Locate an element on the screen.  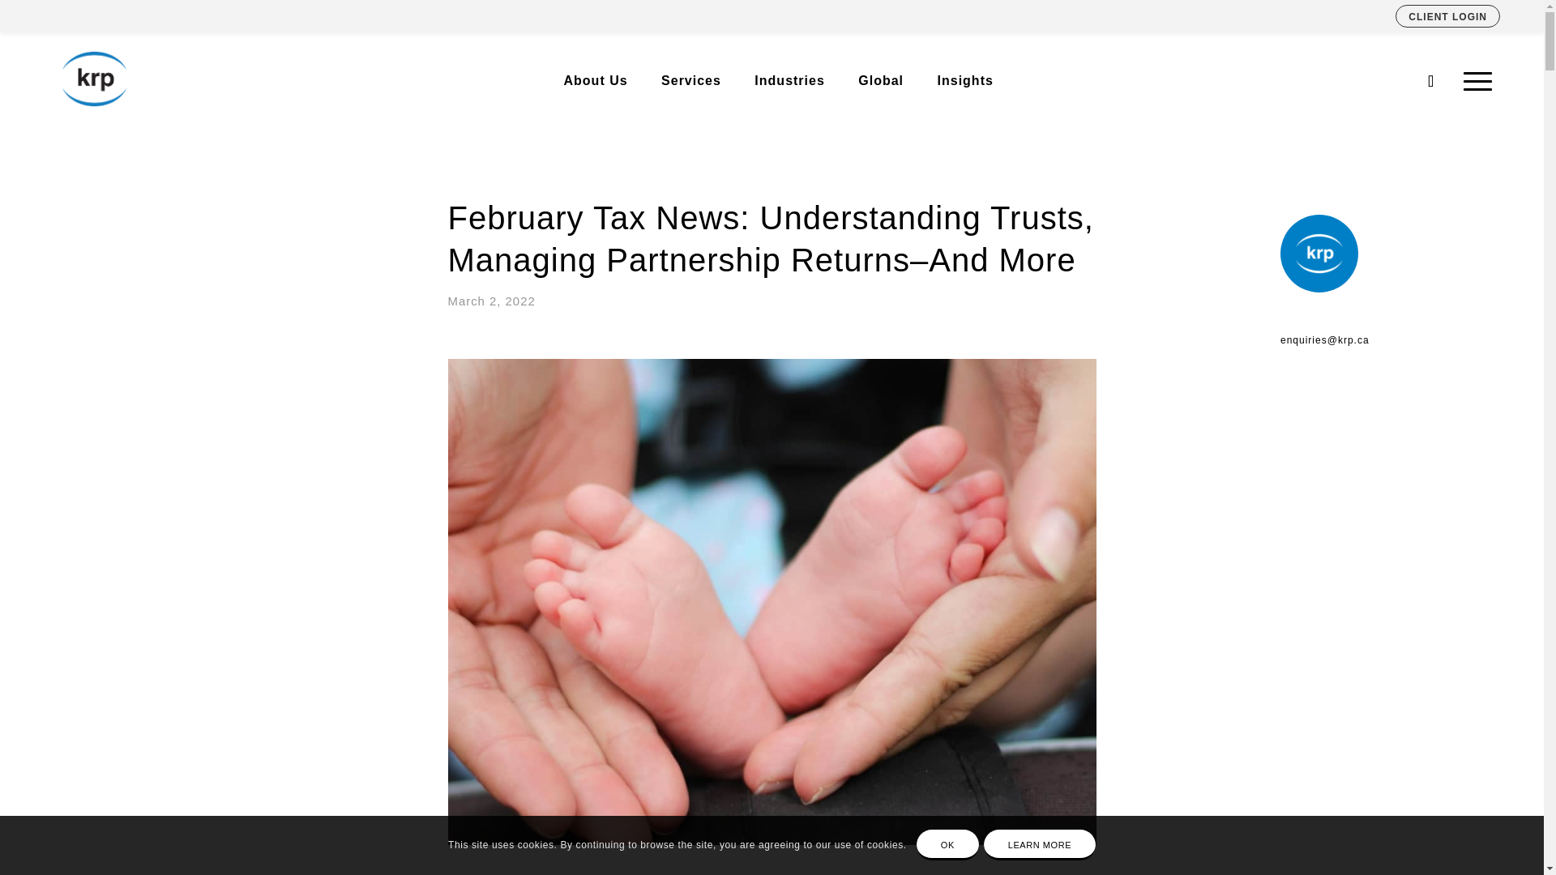
Industries is located at coordinates (789, 80).